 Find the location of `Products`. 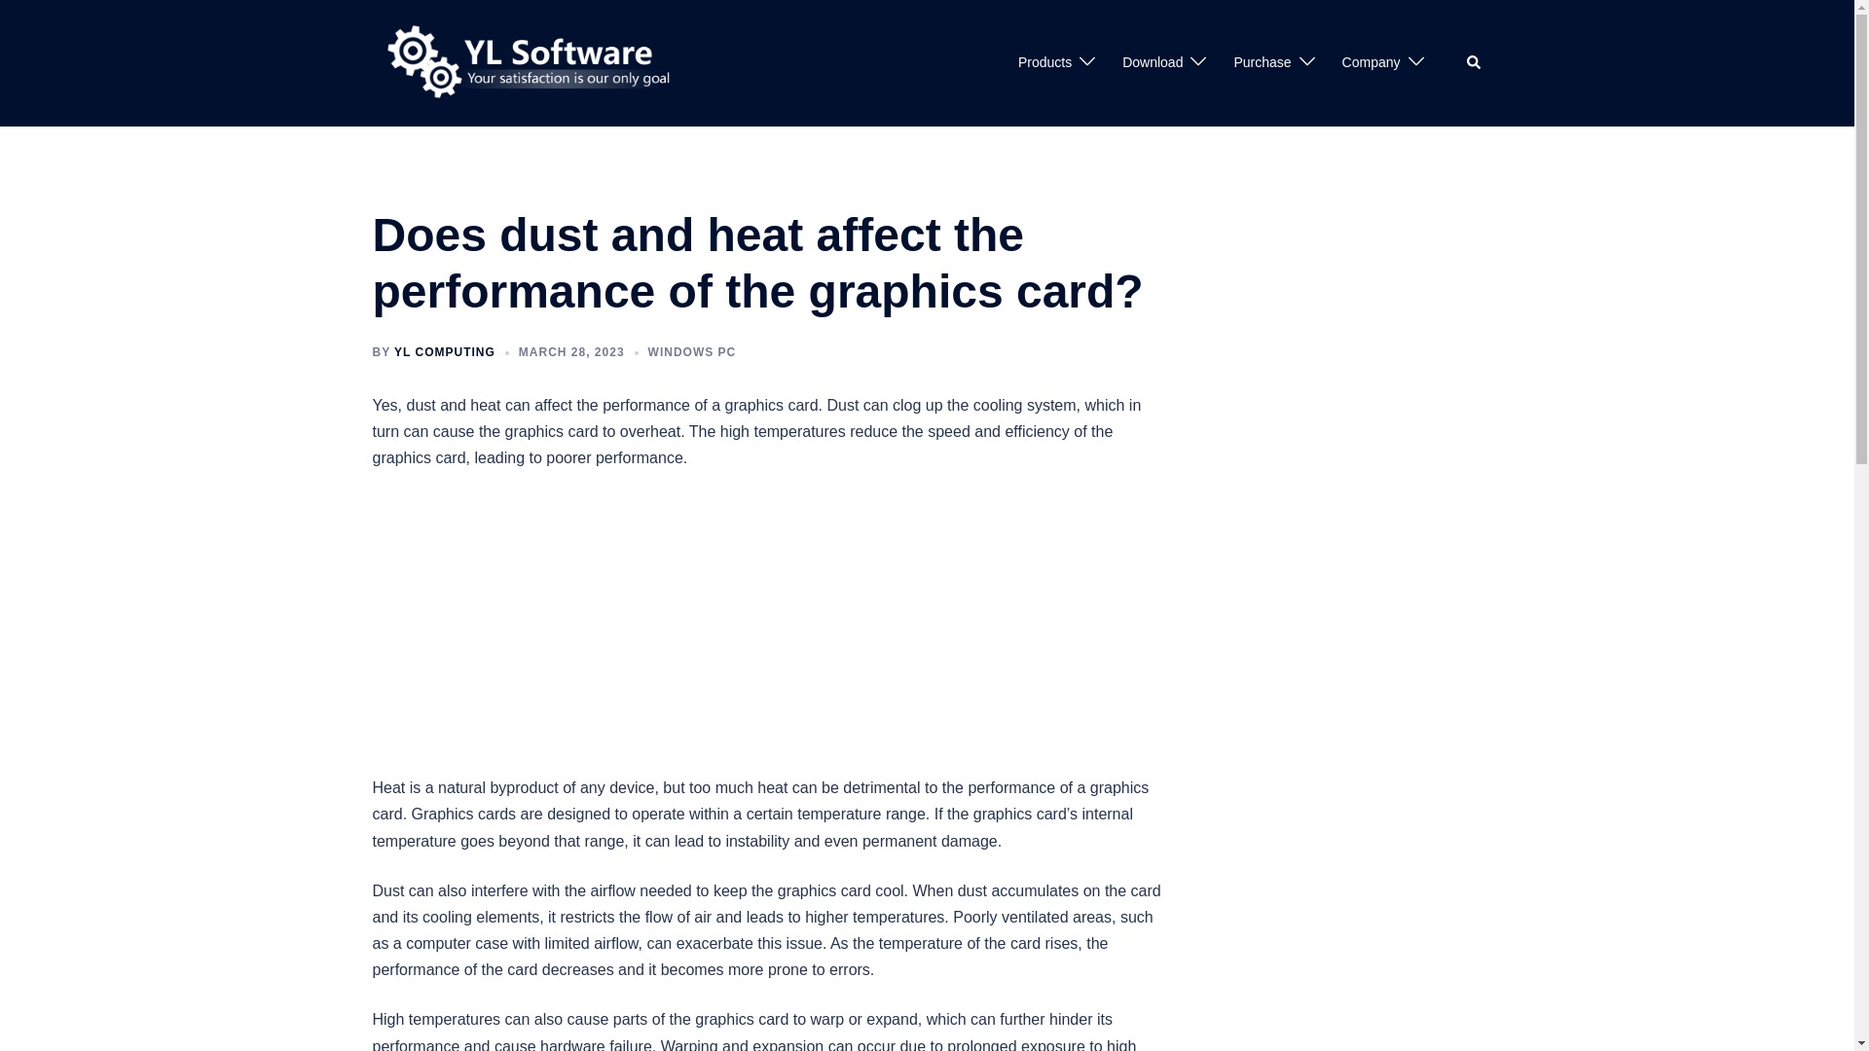

Products is located at coordinates (1044, 62).